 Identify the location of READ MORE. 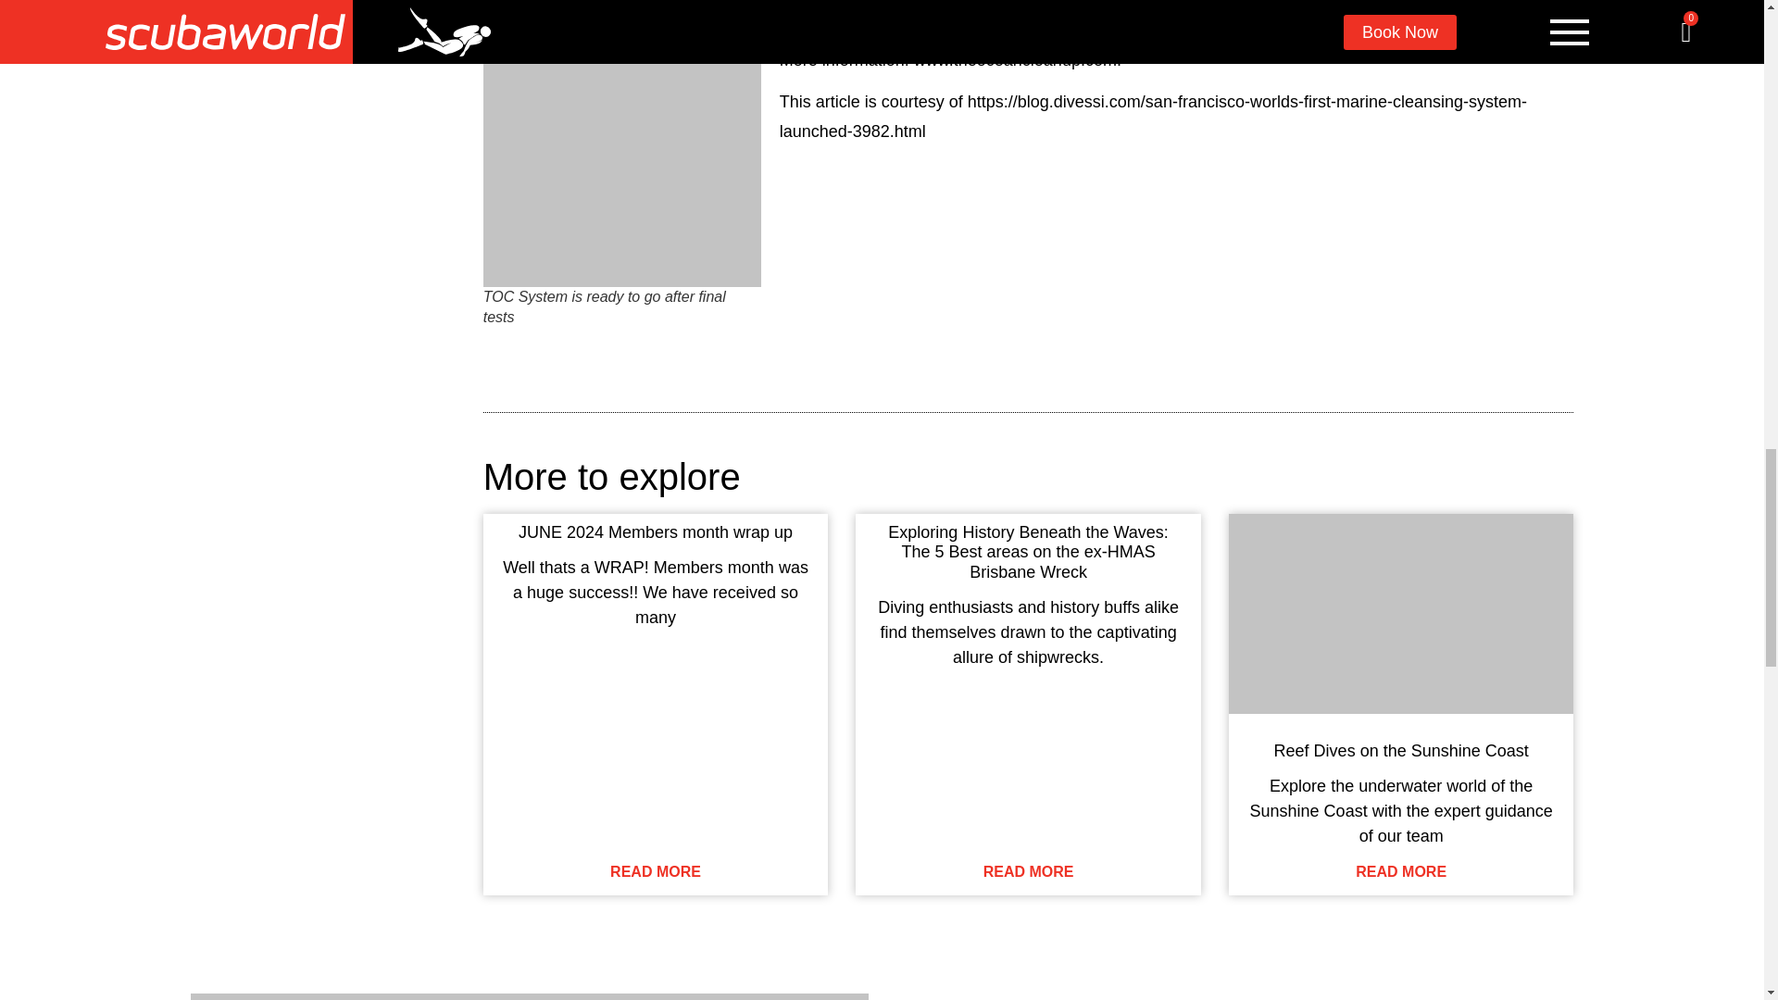
(1028, 872).